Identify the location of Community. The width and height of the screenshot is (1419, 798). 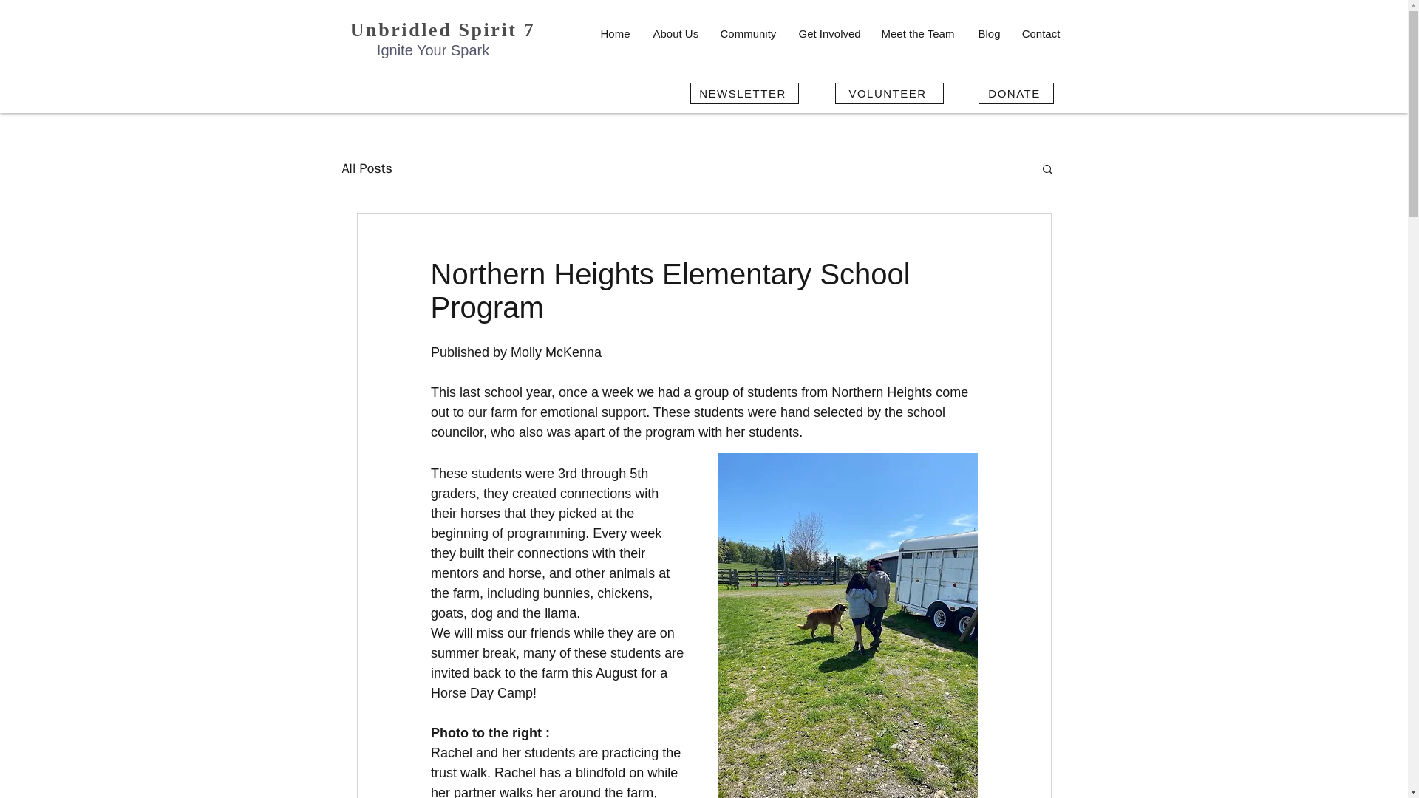
(748, 33).